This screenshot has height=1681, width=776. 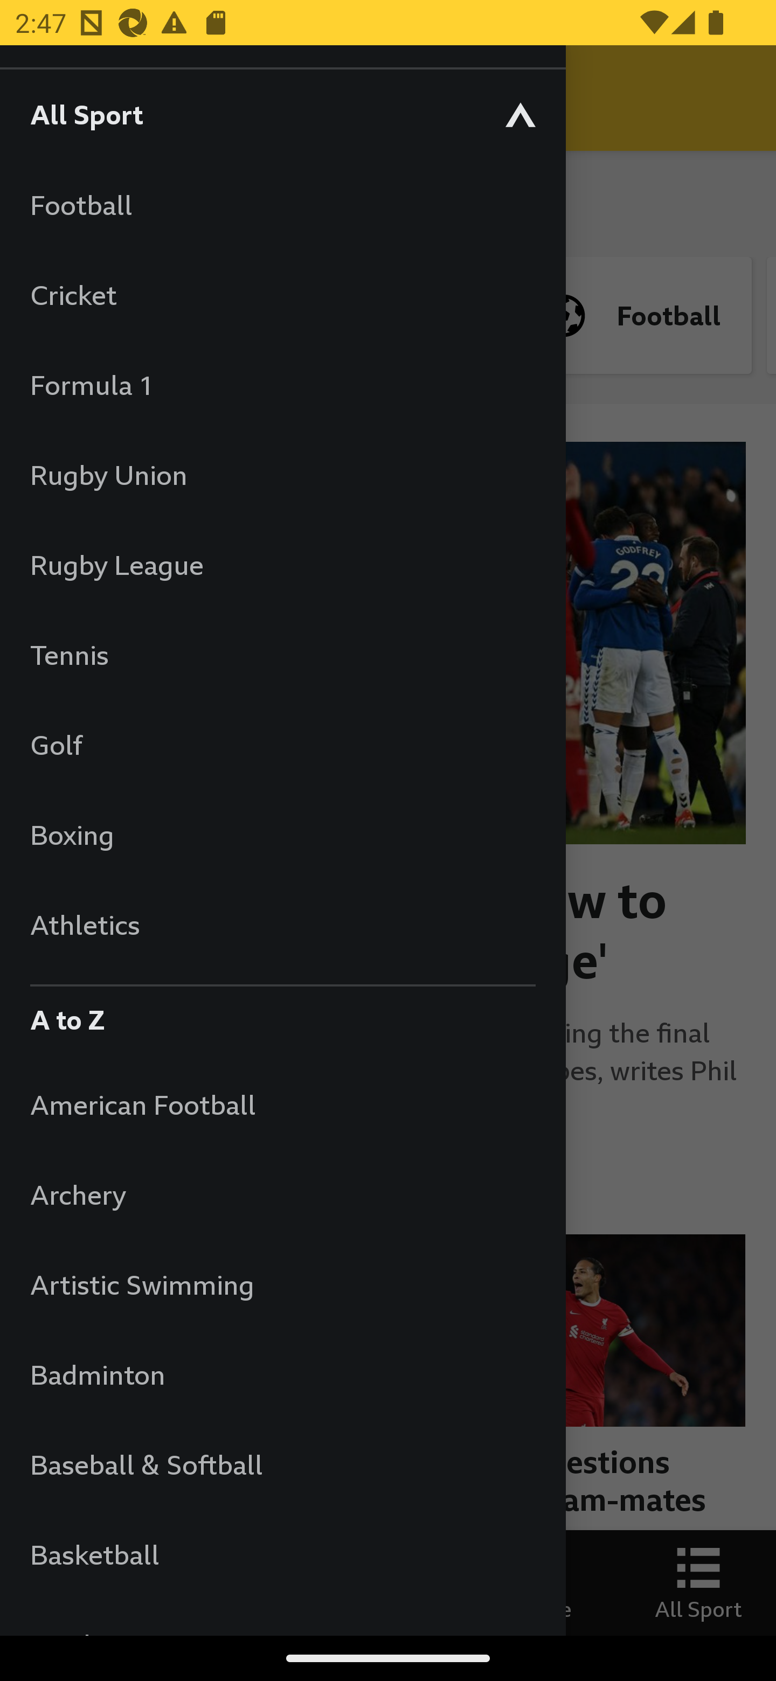 I want to click on Archery, so click(x=282, y=1195).